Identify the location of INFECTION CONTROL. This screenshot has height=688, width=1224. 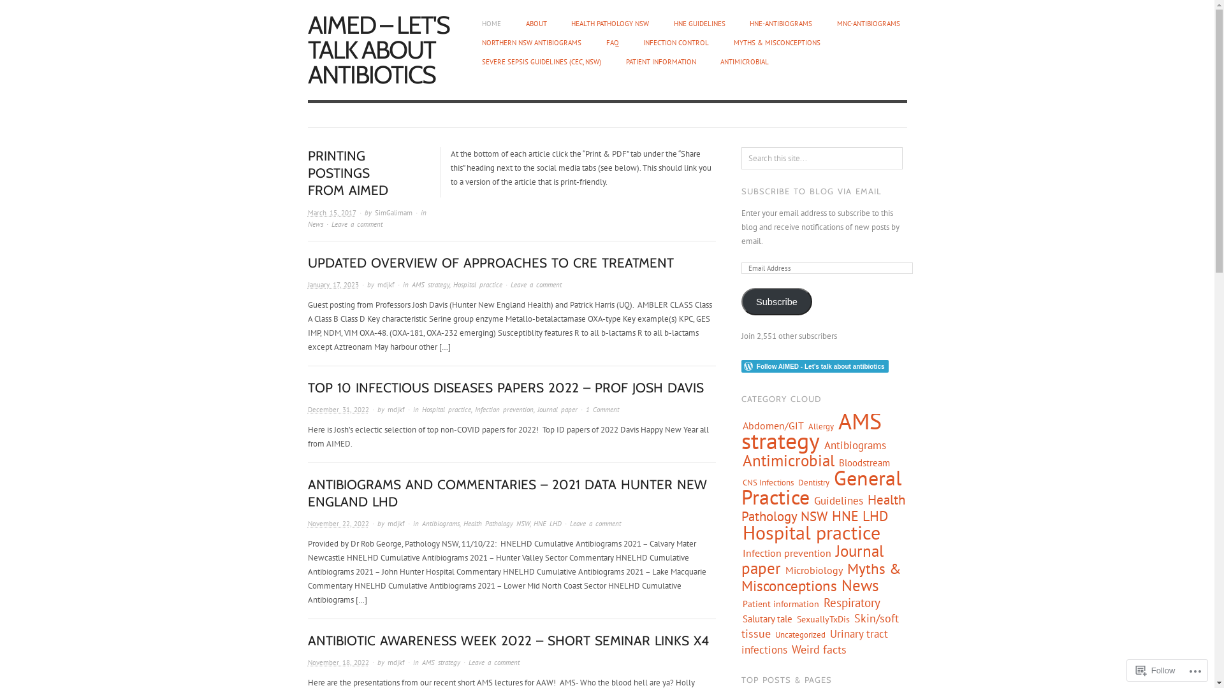
(676, 43).